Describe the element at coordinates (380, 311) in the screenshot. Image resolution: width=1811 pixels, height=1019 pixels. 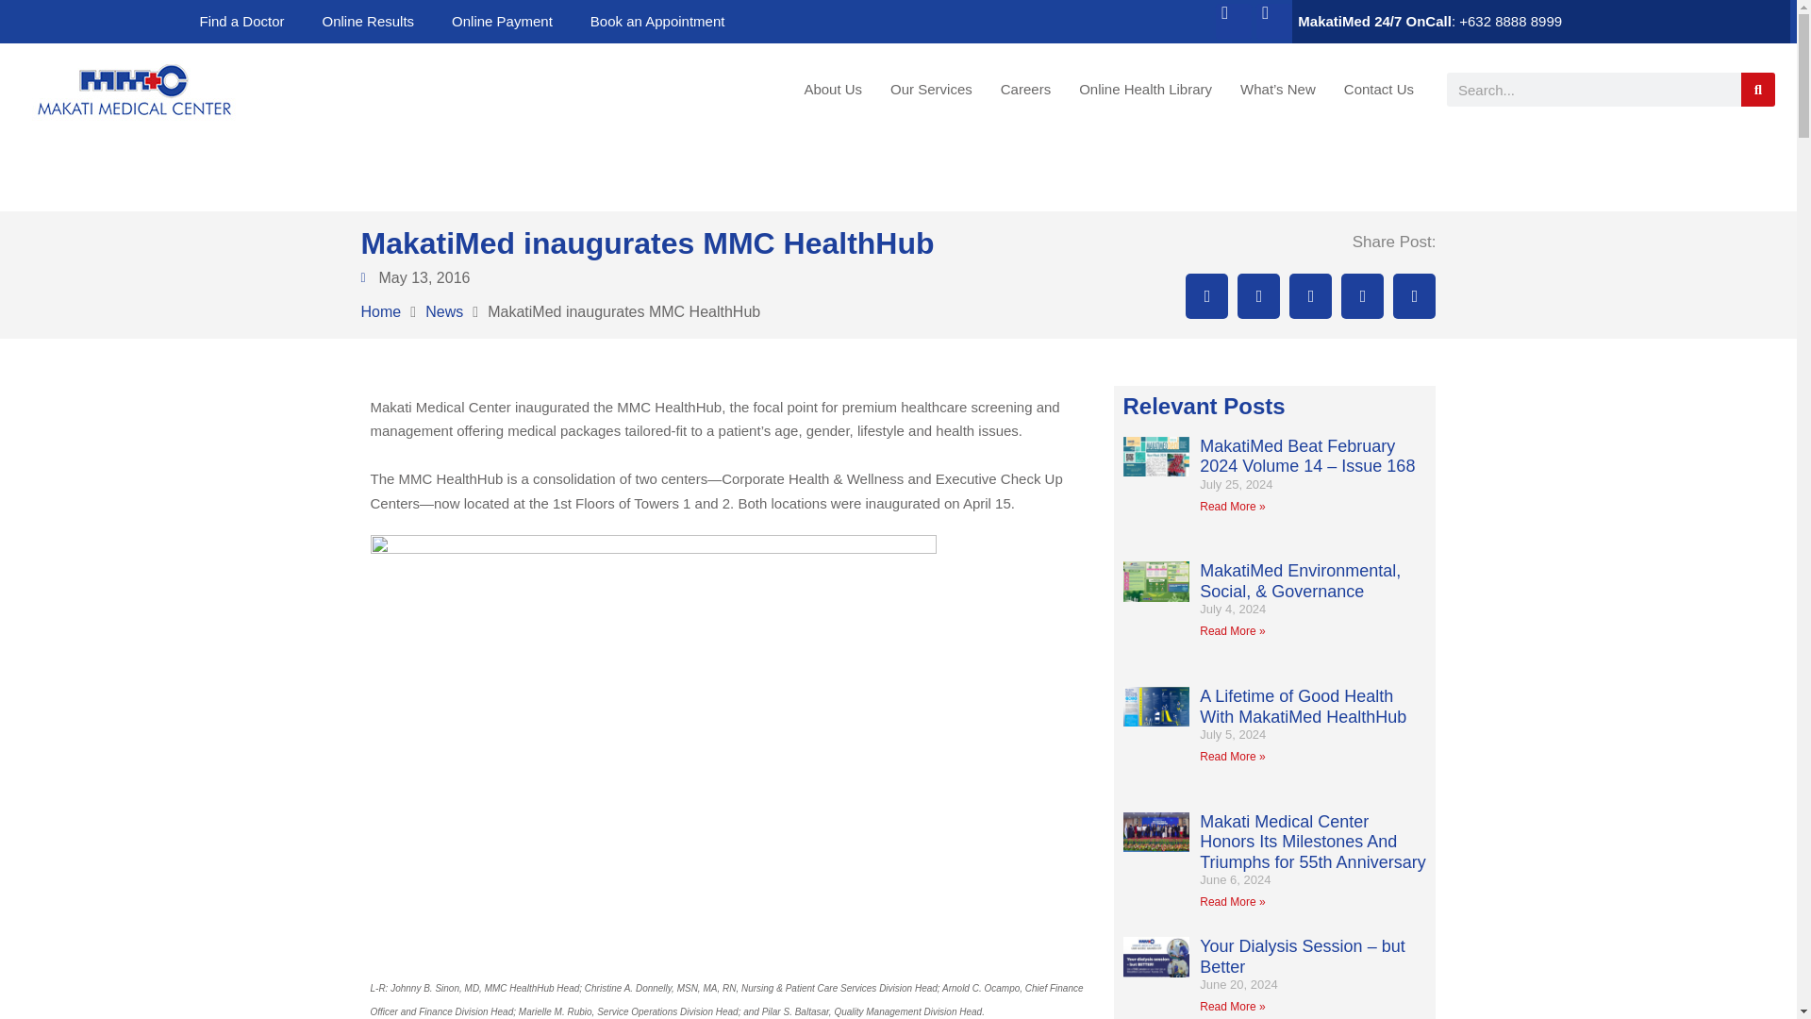
I see `Home` at that location.